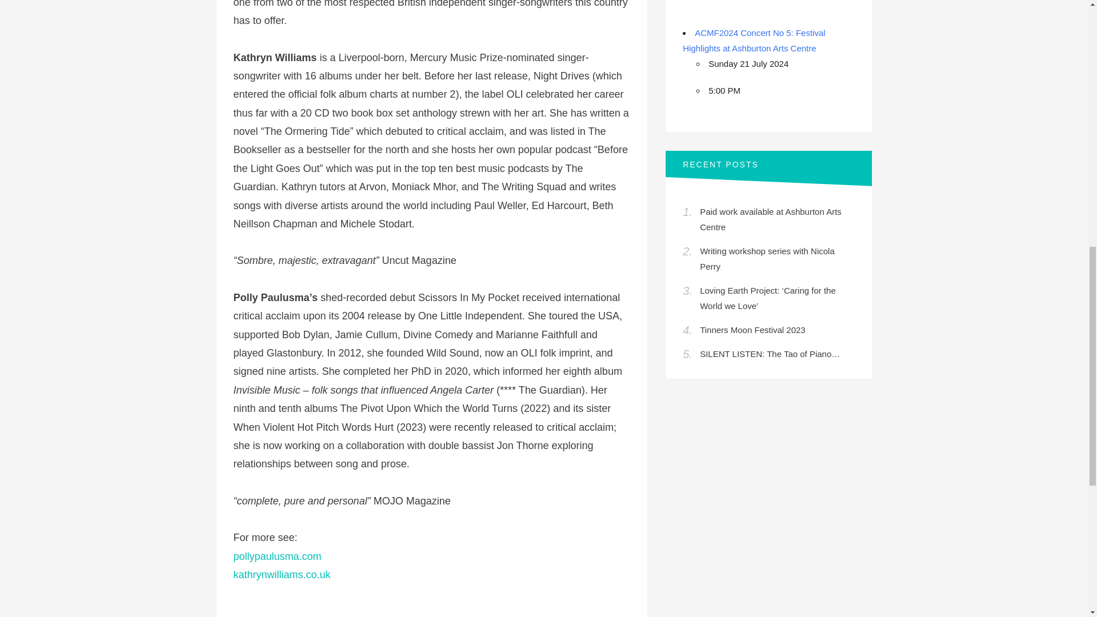  I want to click on Paid work available at Ashburton Arts Centre, so click(770, 219).